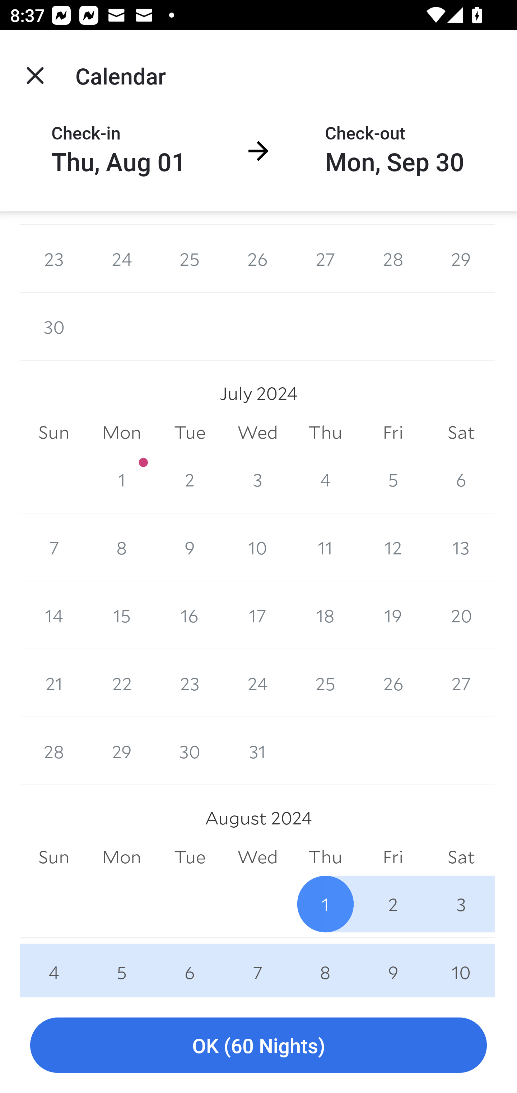 This screenshot has height=1093, width=517. I want to click on 25 25 July 2024, so click(325, 683).